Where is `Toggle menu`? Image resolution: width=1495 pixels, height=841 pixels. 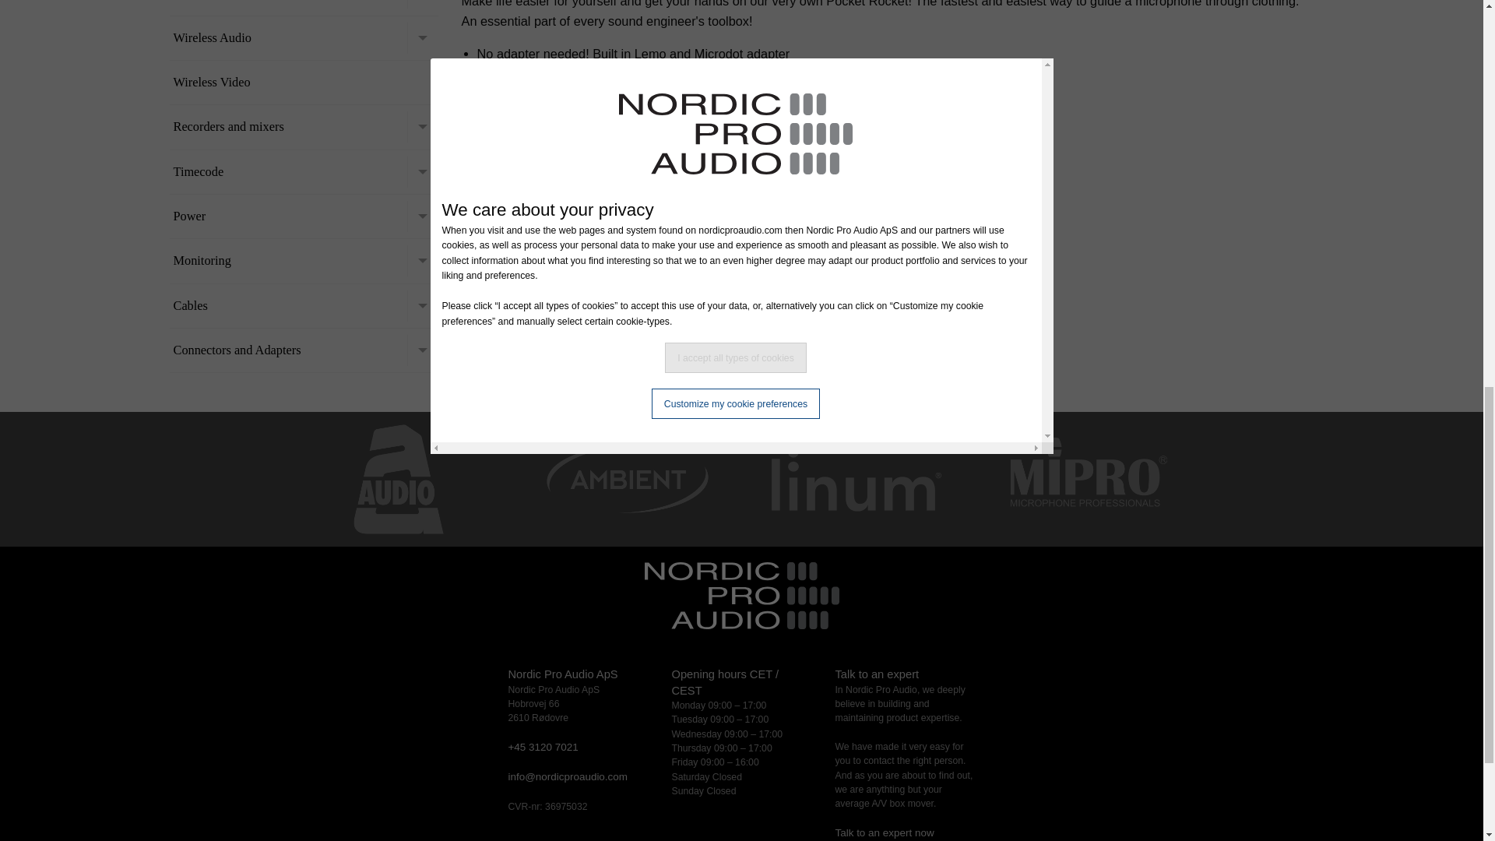 Toggle menu is located at coordinates (422, 38).